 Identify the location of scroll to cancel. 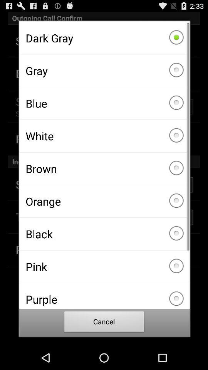
(104, 323).